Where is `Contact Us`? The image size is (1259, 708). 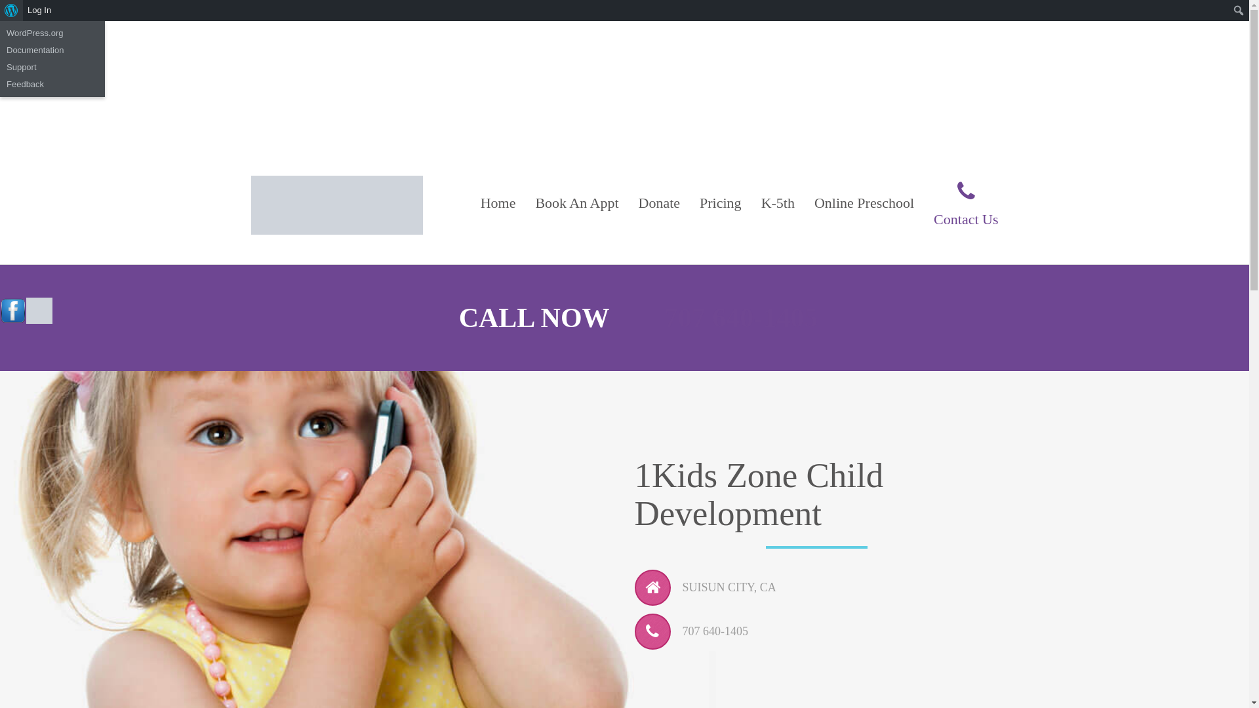
Contact Us is located at coordinates (961, 201).